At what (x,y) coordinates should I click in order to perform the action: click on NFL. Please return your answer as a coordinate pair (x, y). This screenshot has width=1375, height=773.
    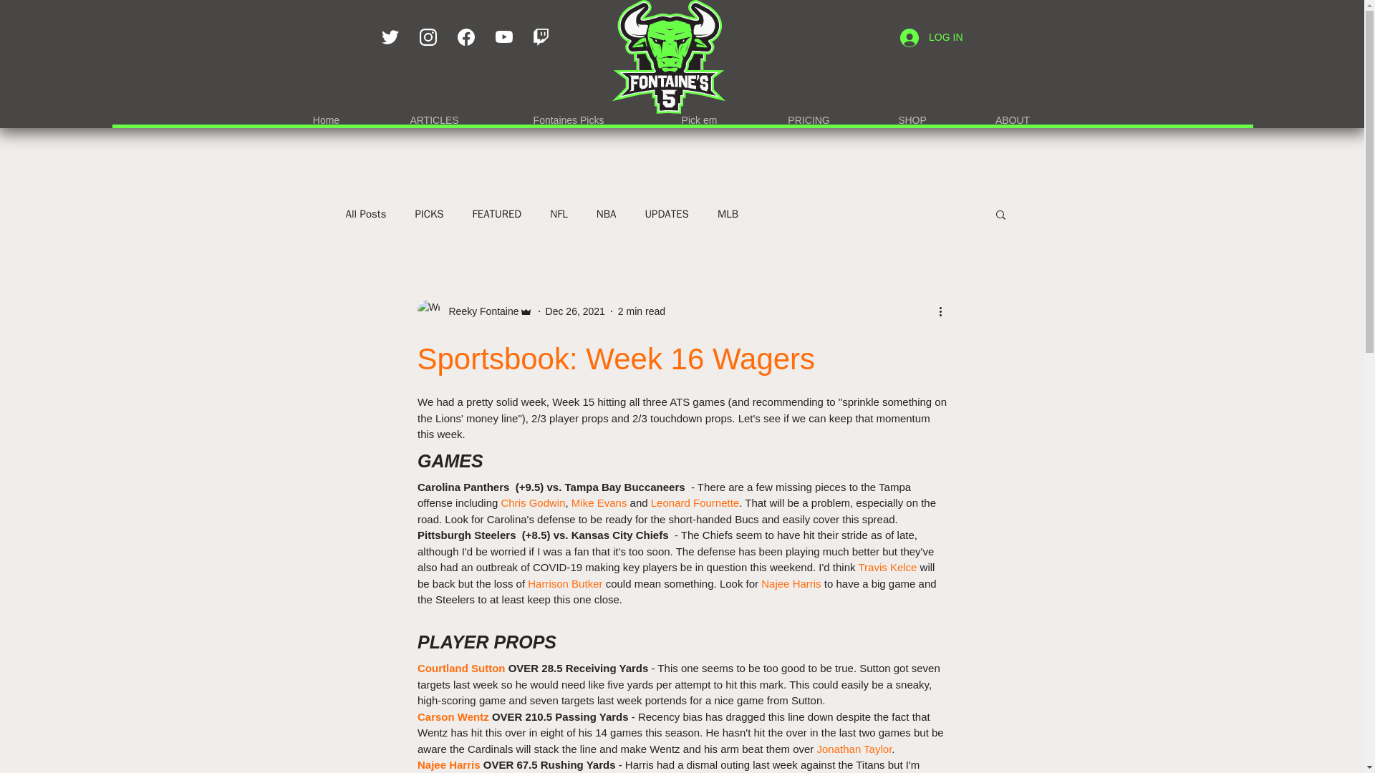
    Looking at the image, I should click on (559, 214).